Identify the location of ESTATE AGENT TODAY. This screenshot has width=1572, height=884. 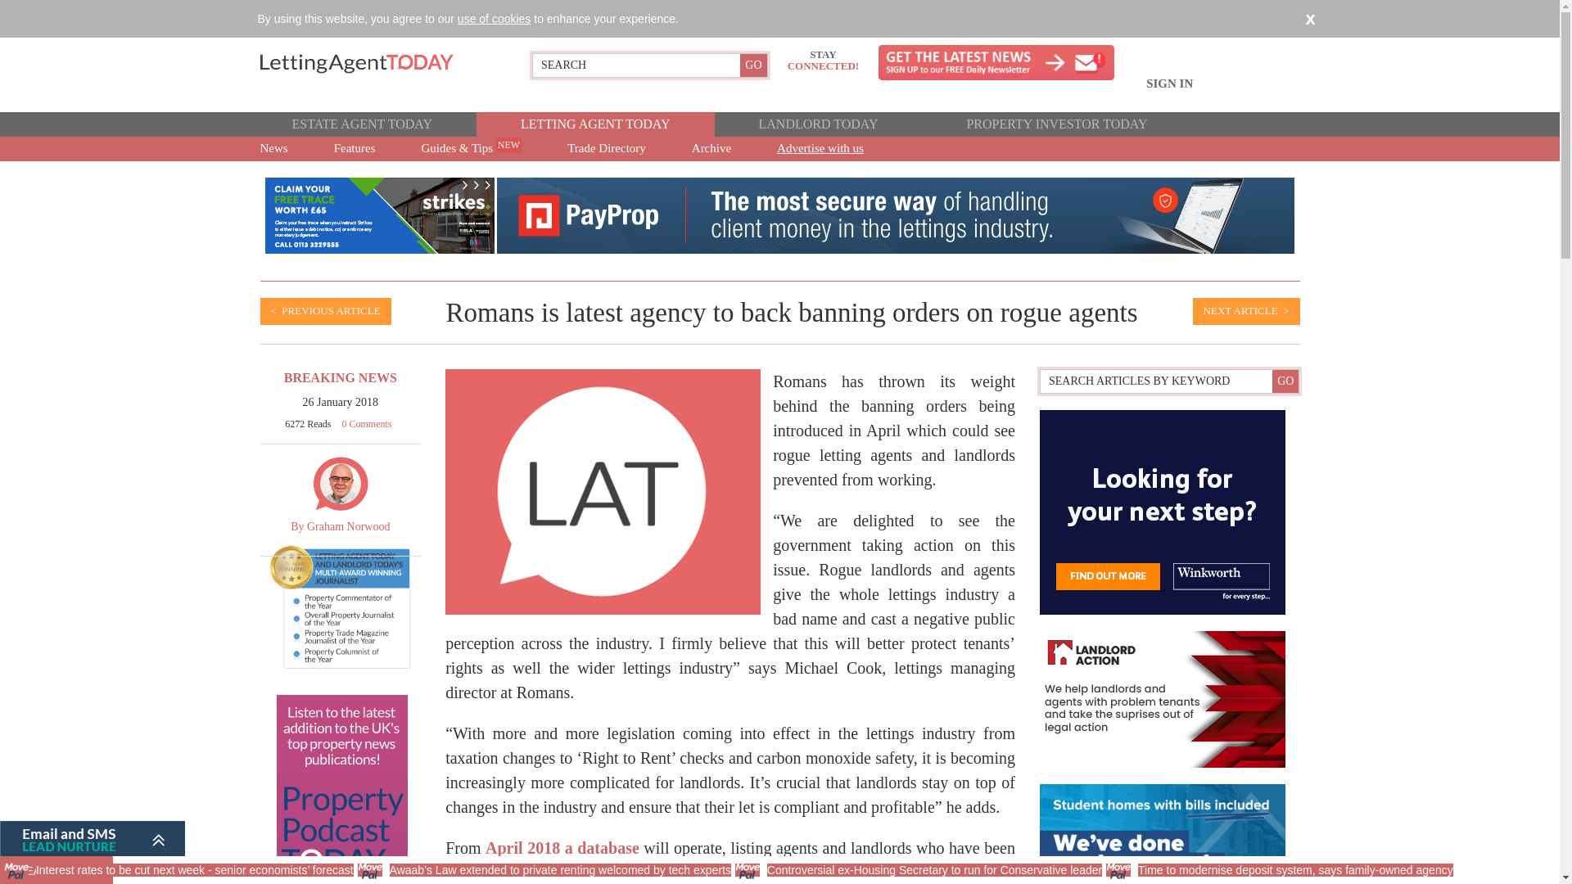
(361, 124).